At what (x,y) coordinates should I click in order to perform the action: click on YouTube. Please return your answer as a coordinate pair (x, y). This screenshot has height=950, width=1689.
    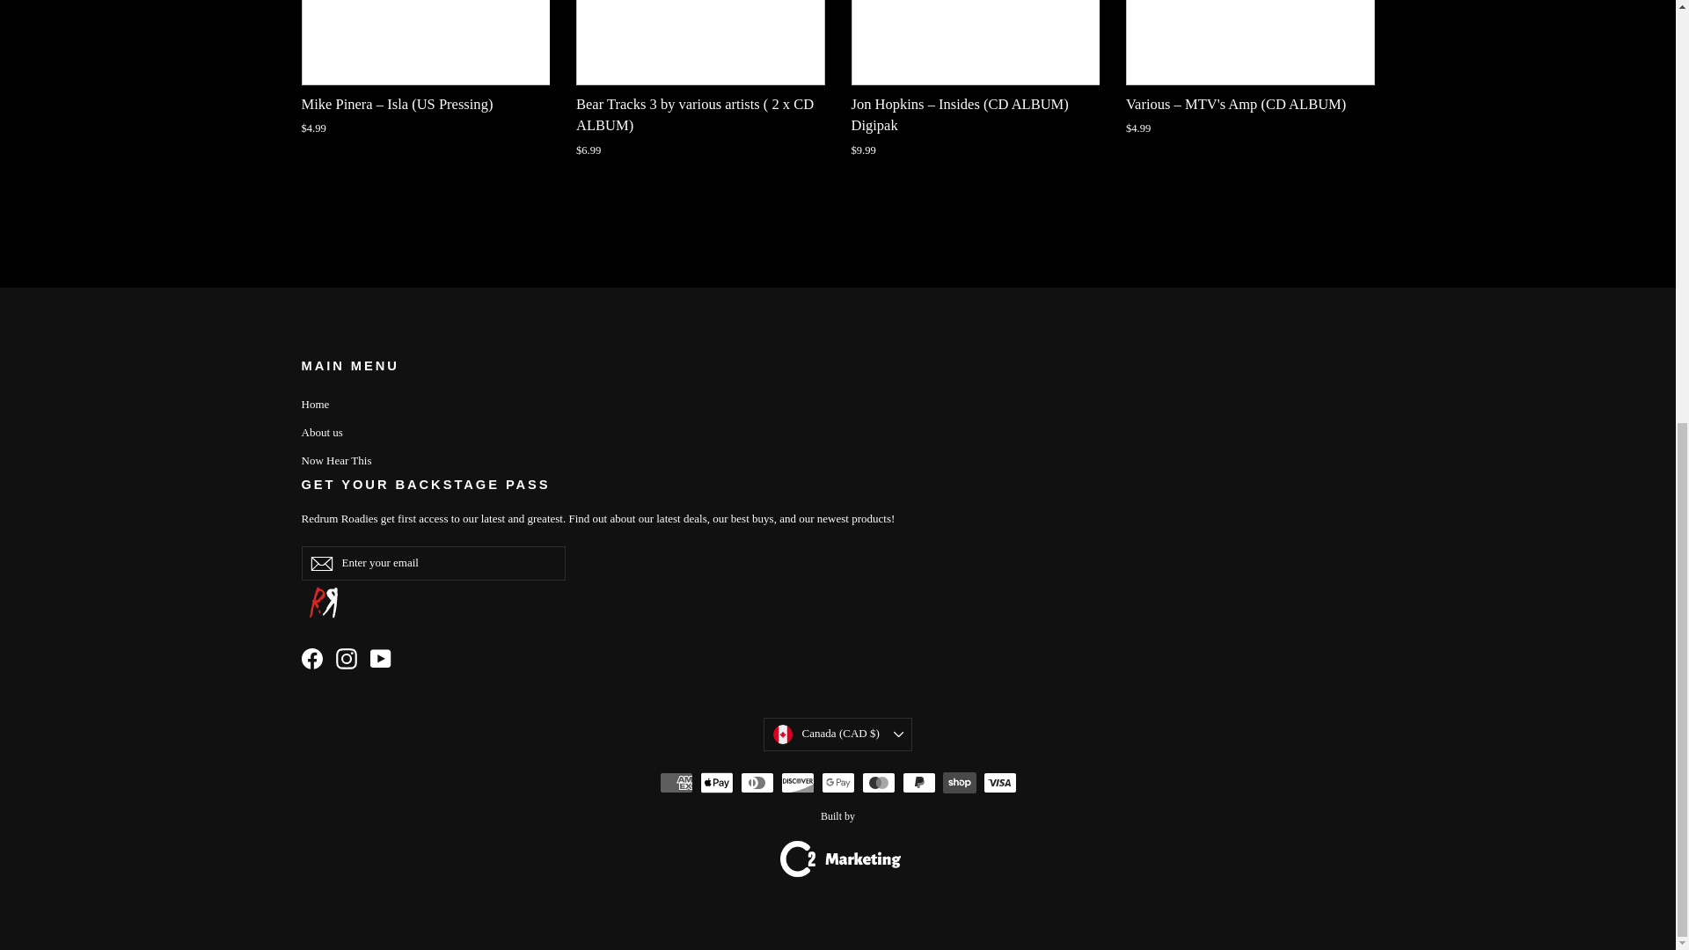
    Looking at the image, I should click on (380, 658).